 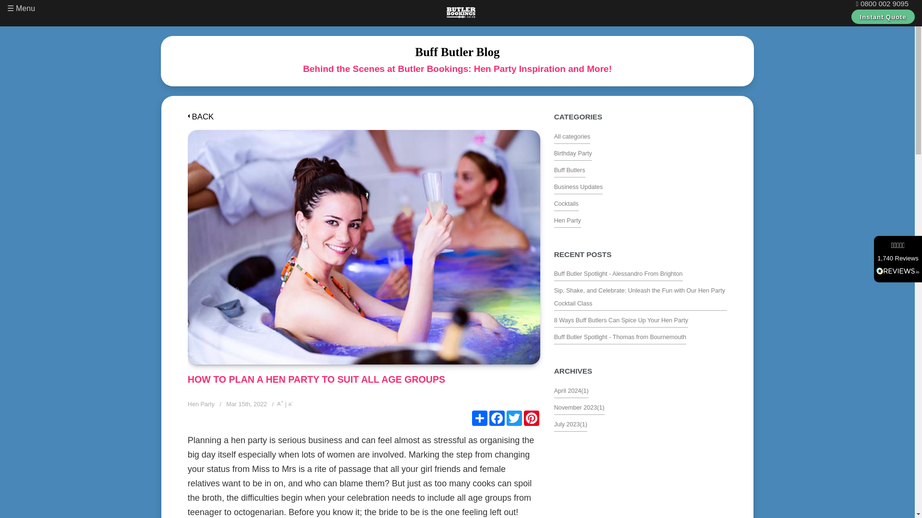 I want to click on Buff Butler Spotlight - Alessandro From Brighton, so click(x=619, y=272).